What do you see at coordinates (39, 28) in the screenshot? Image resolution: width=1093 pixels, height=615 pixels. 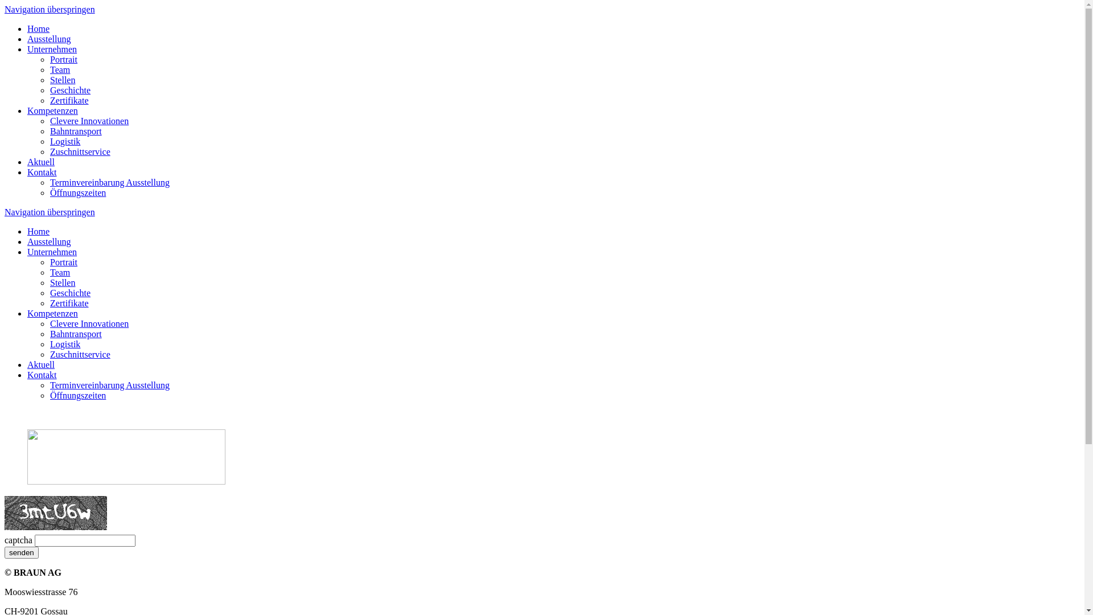 I see `Home` at bounding box center [39, 28].